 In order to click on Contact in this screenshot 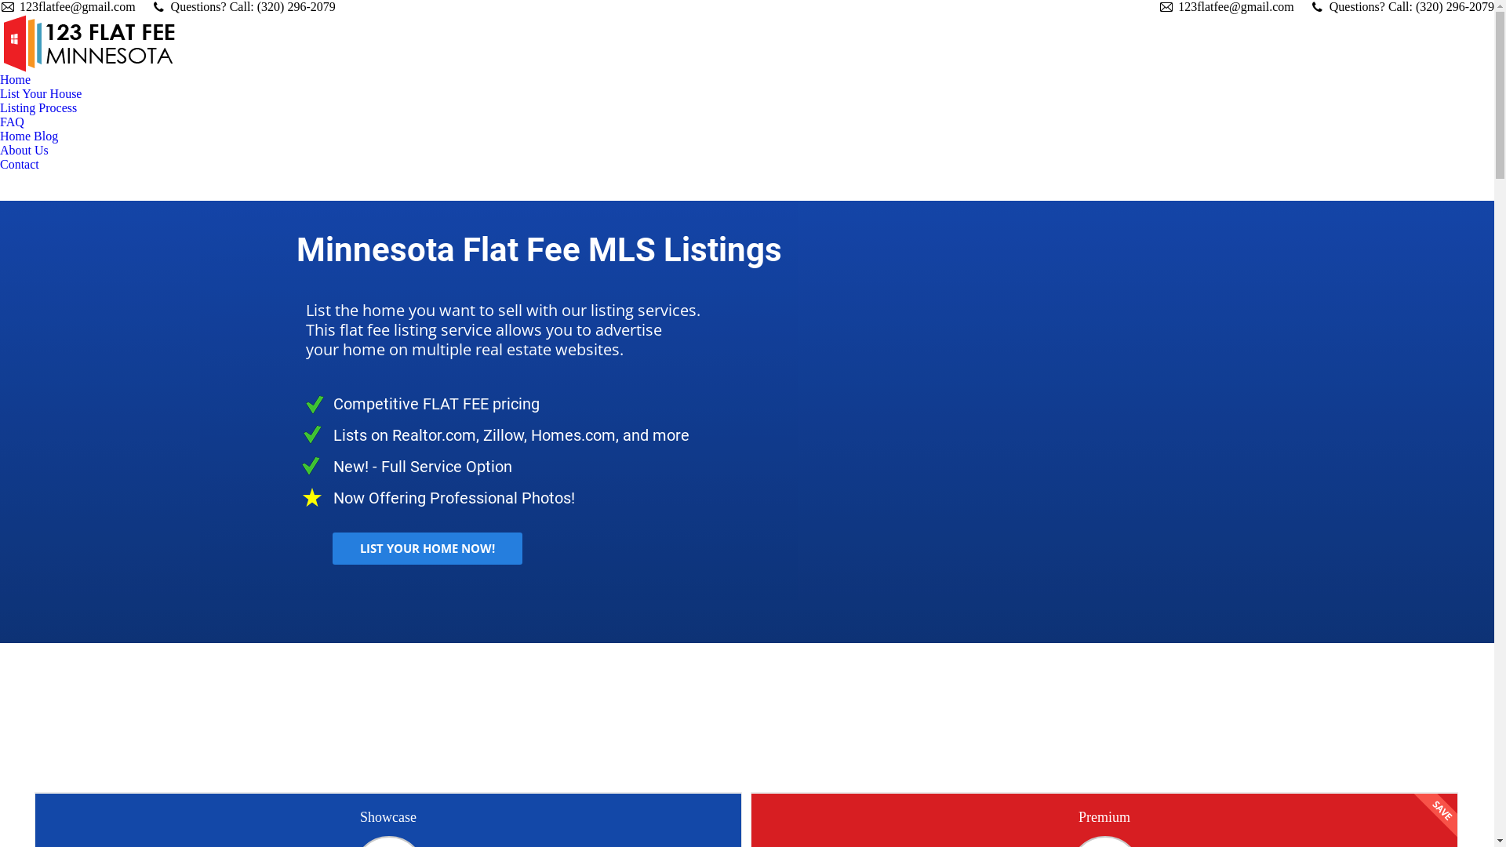, I will do `click(20, 165)`.